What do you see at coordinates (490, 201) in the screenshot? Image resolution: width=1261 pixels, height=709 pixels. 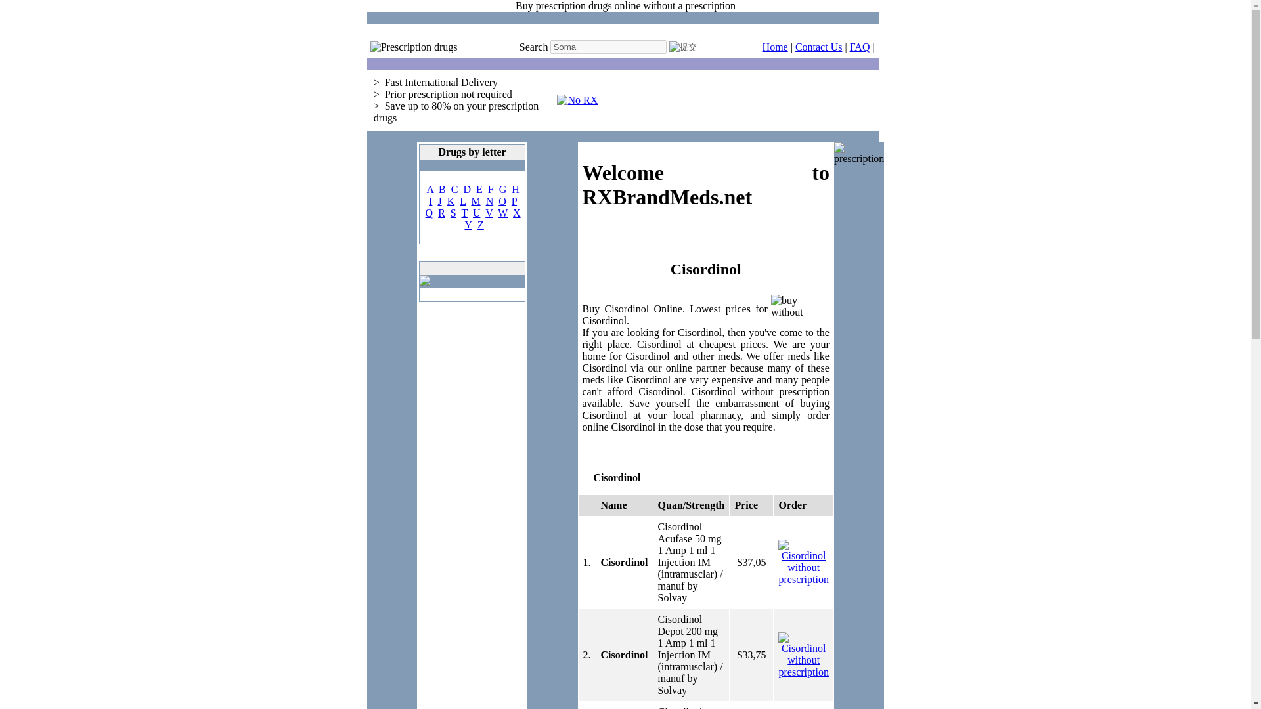 I see `Letter N` at bounding box center [490, 201].